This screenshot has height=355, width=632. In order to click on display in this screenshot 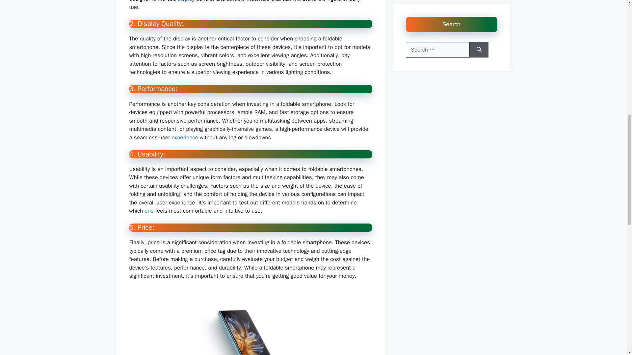, I will do `click(186, 1)`.